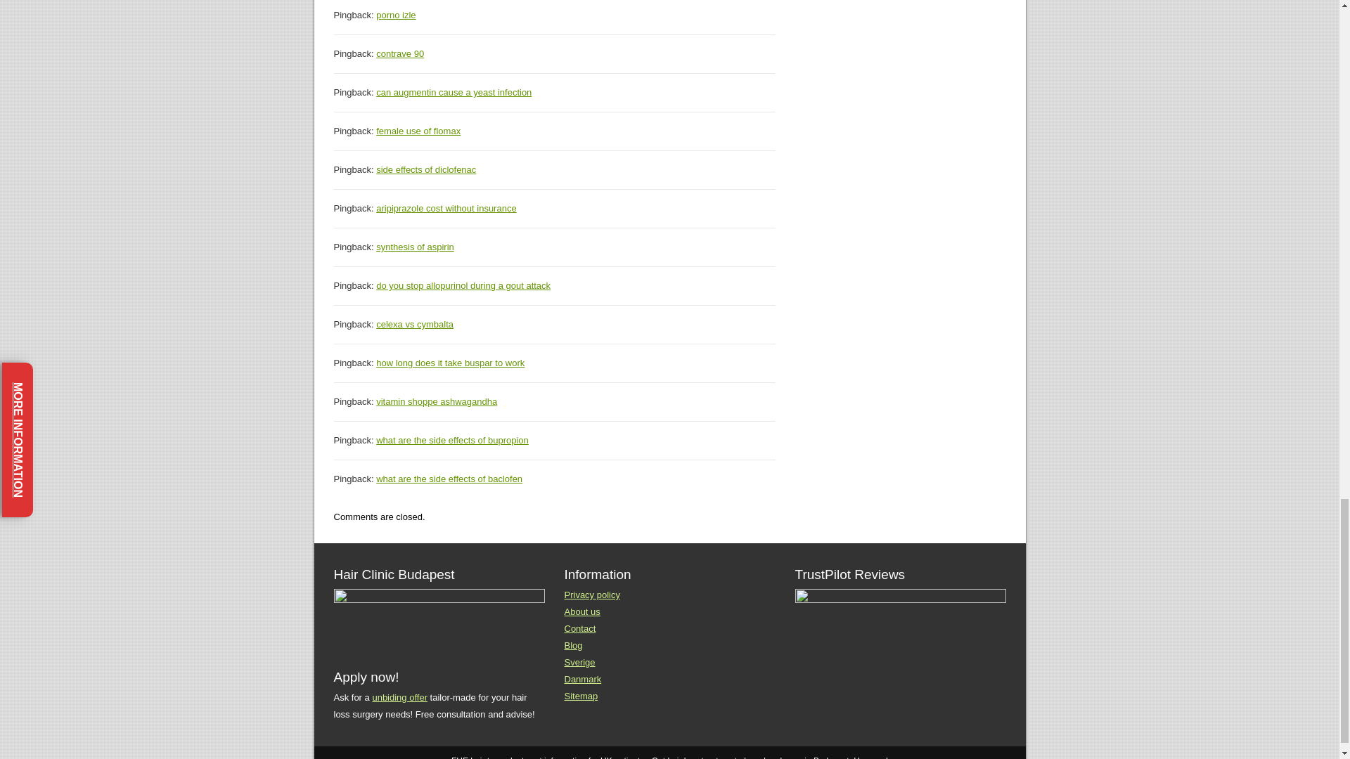  Describe the element at coordinates (418, 131) in the screenshot. I see `female use of flomax` at that location.